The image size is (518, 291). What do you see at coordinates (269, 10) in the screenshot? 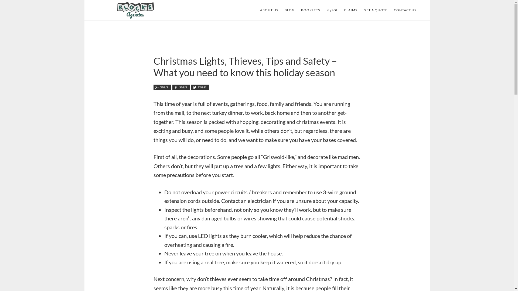
I see `ABOUT US` at bounding box center [269, 10].